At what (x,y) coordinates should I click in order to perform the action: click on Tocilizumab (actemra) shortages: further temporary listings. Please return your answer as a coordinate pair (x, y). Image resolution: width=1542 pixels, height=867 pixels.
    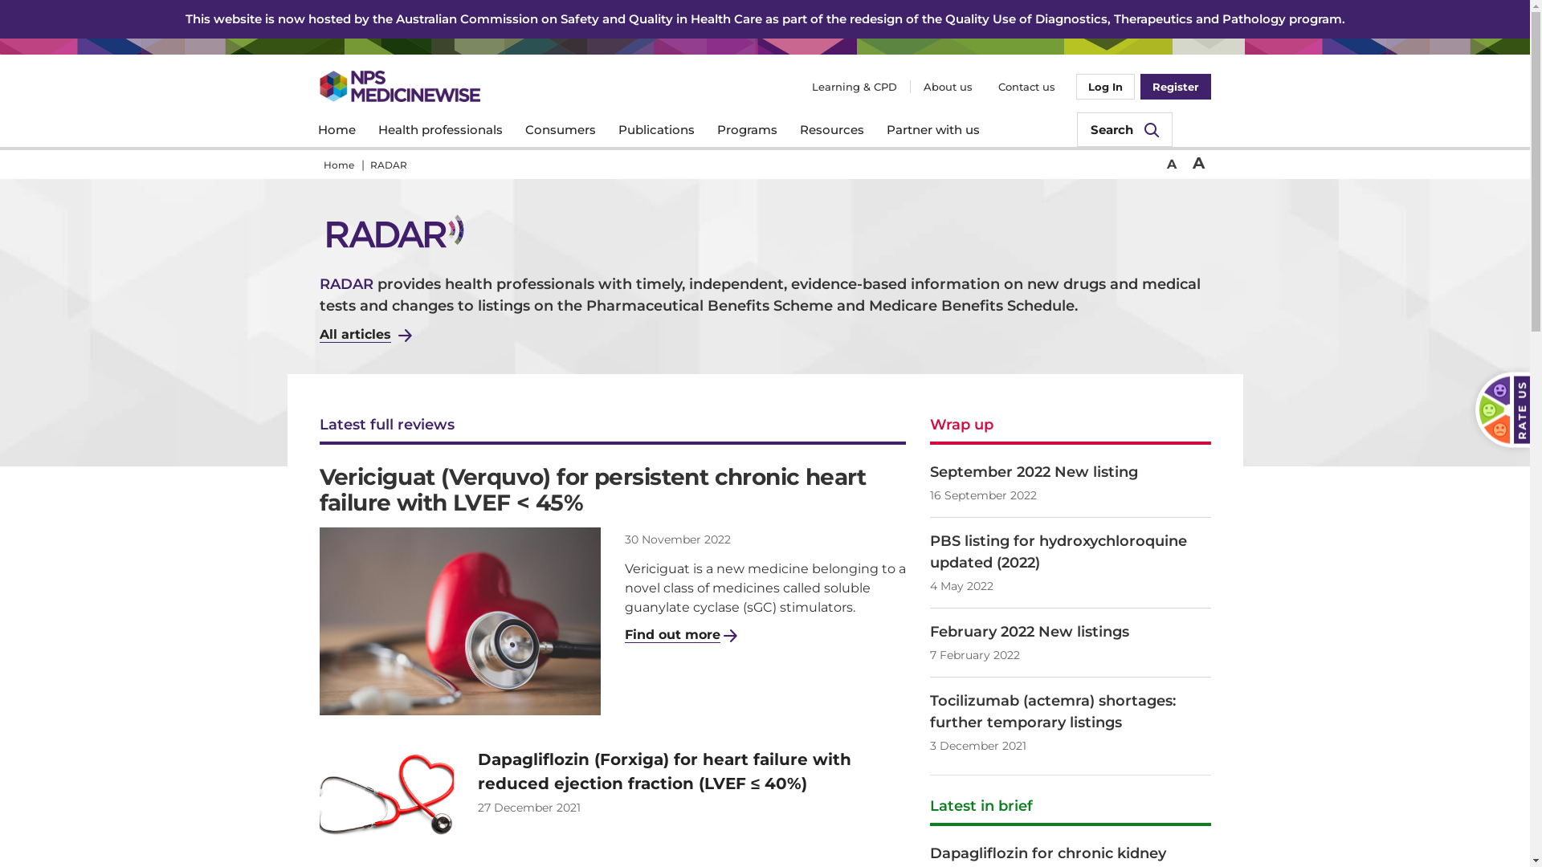
    Looking at the image, I should click on (1071, 712).